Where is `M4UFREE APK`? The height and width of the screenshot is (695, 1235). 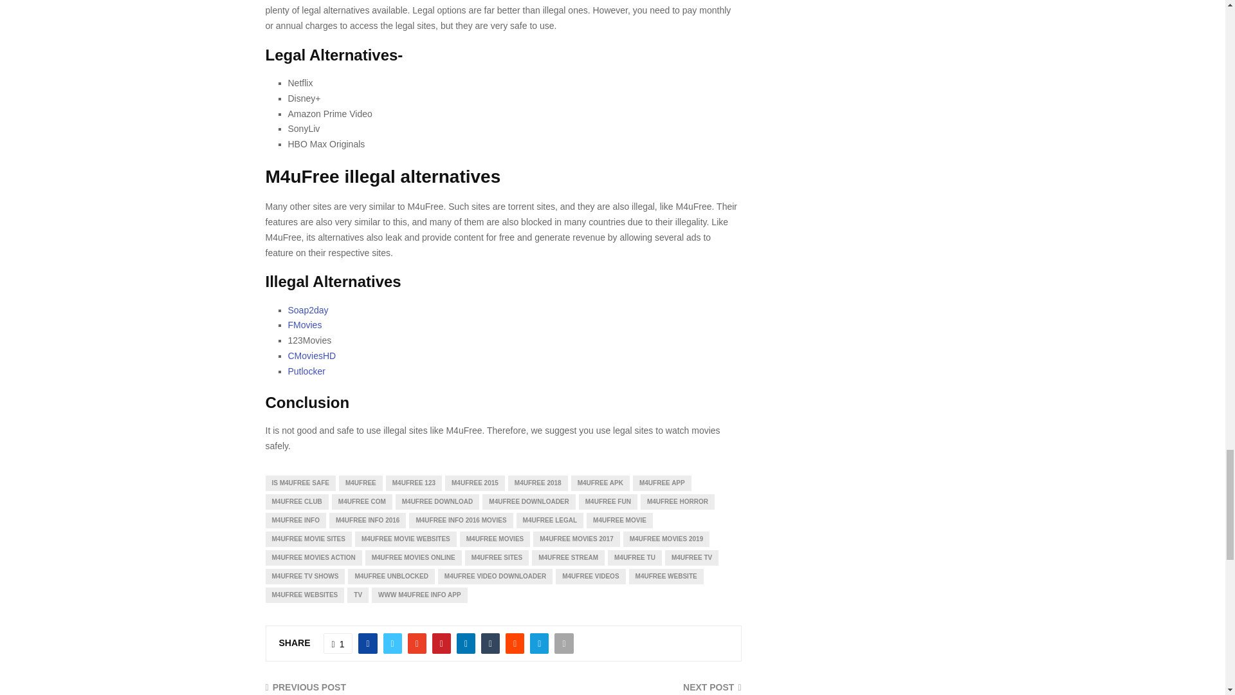 M4UFREE APK is located at coordinates (600, 483).